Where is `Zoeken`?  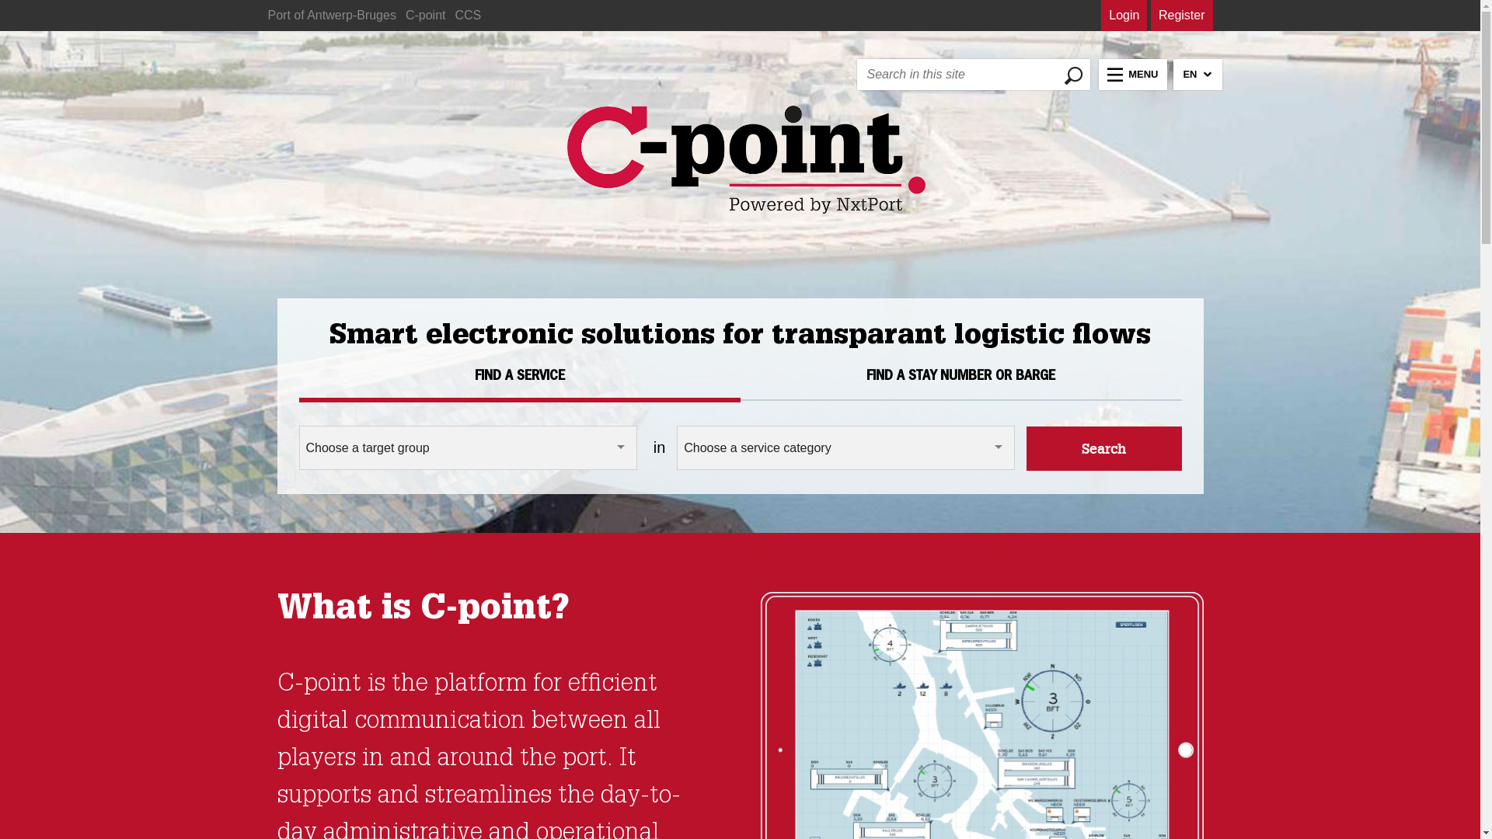 Zoeken is located at coordinates (1096, 75).